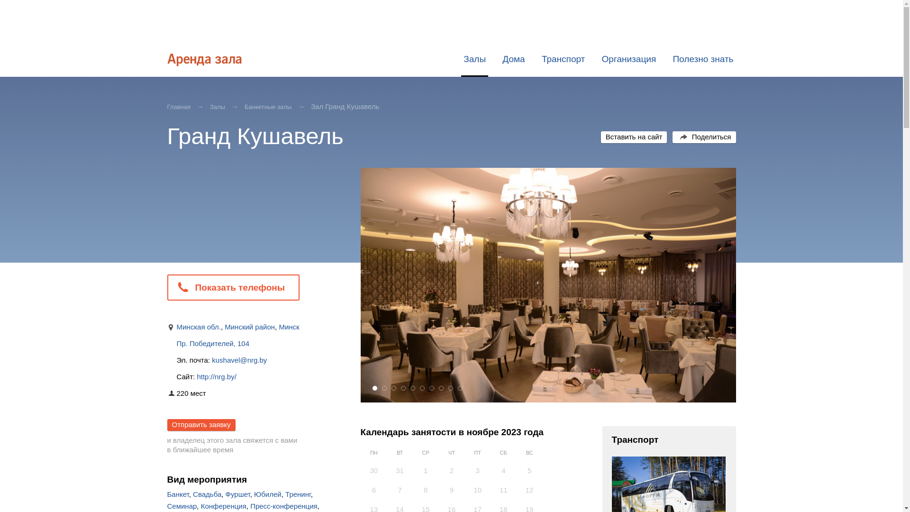 This screenshot has width=910, height=512. What do you see at coordinates (239, 360) in the screenshot?
I see `kushavel@nrg.by` at bounding box center [239, 360].